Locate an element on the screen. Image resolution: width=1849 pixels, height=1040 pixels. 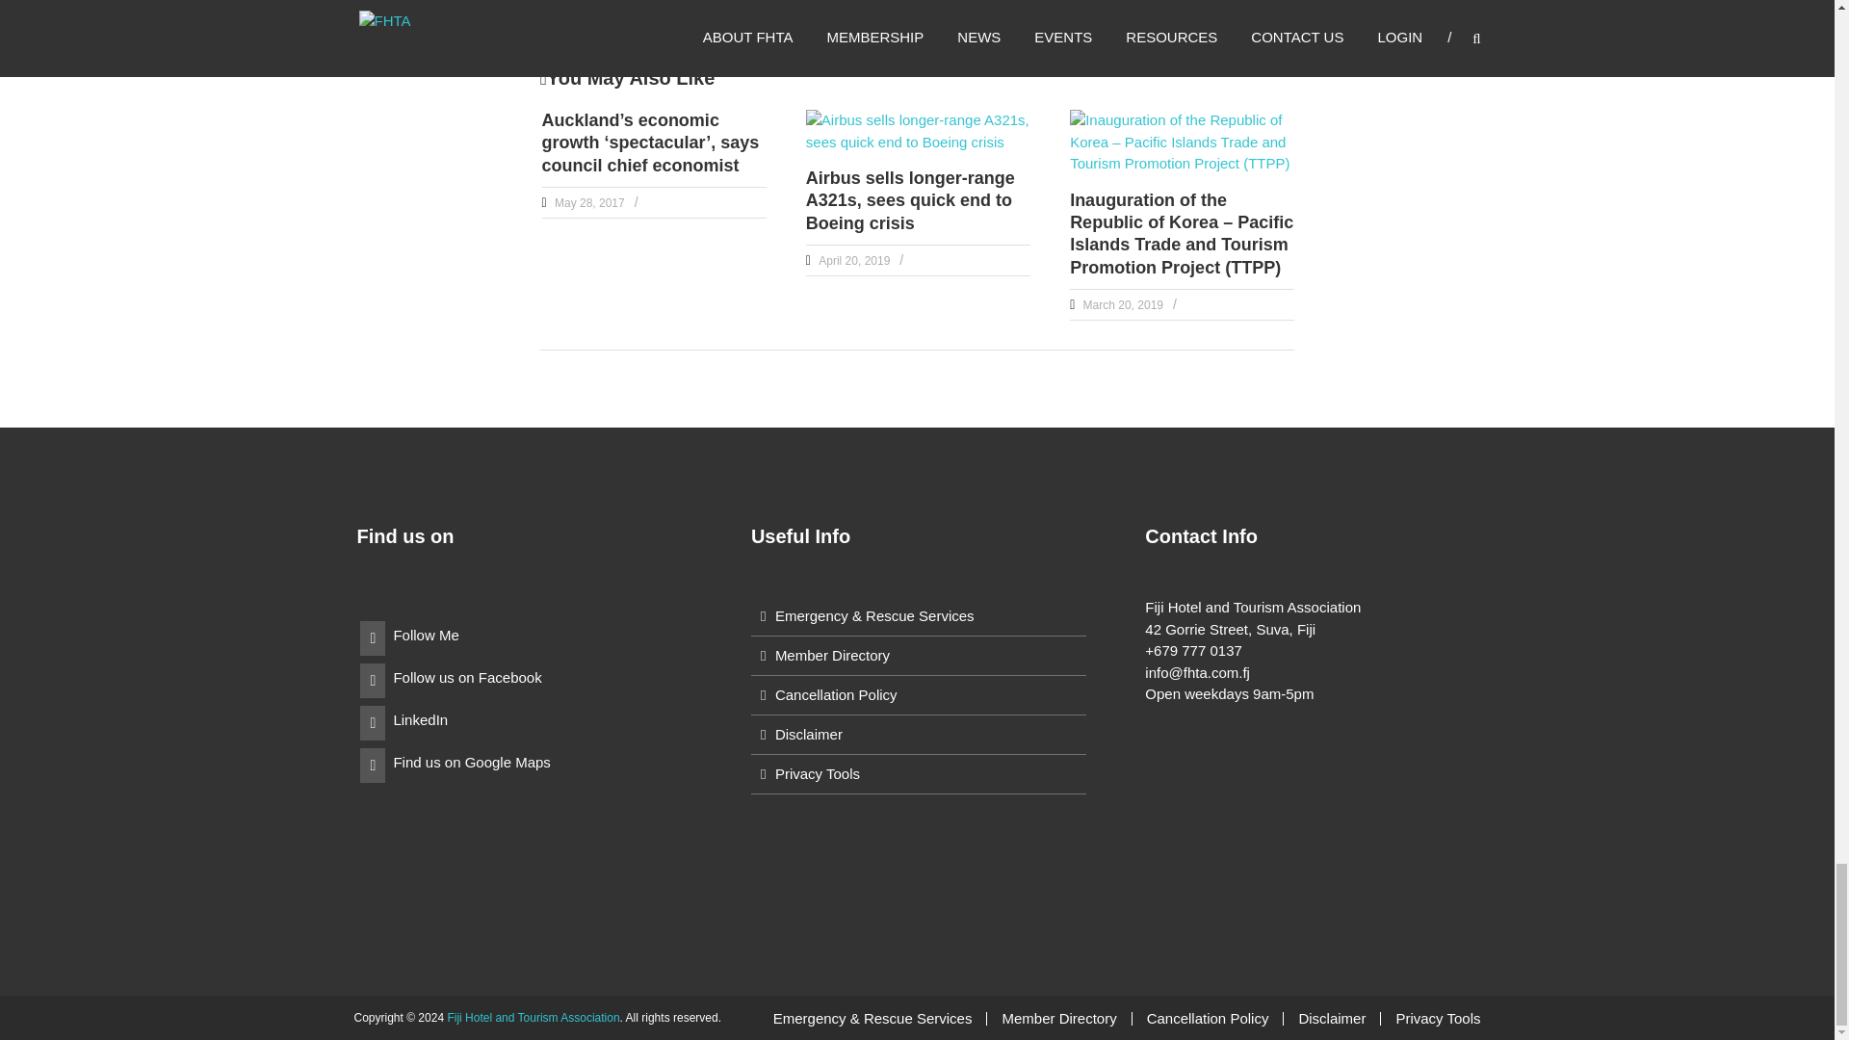
11:53 am is located at coordinates (851, 260).